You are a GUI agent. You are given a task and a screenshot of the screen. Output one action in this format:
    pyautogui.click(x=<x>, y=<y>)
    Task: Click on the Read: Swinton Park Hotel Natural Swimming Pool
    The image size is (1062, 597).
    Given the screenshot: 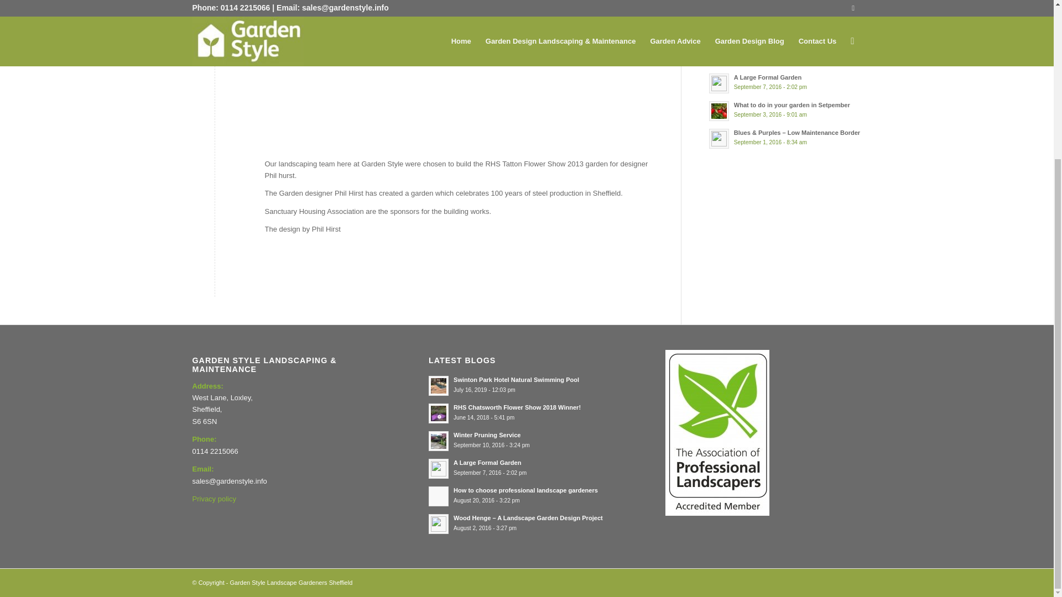 What is the action you would take?
    pyautogui.click(x=719, y=6)
    